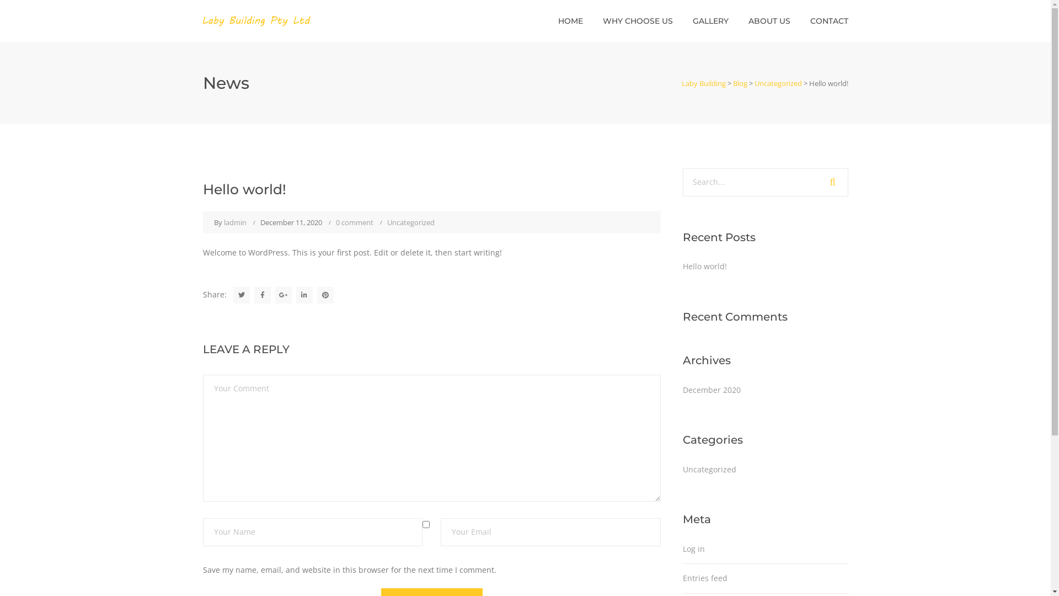  Describe the element at coordinates (638, 21) in the screenshot. I see `WHY CHOOSE US` at that location.